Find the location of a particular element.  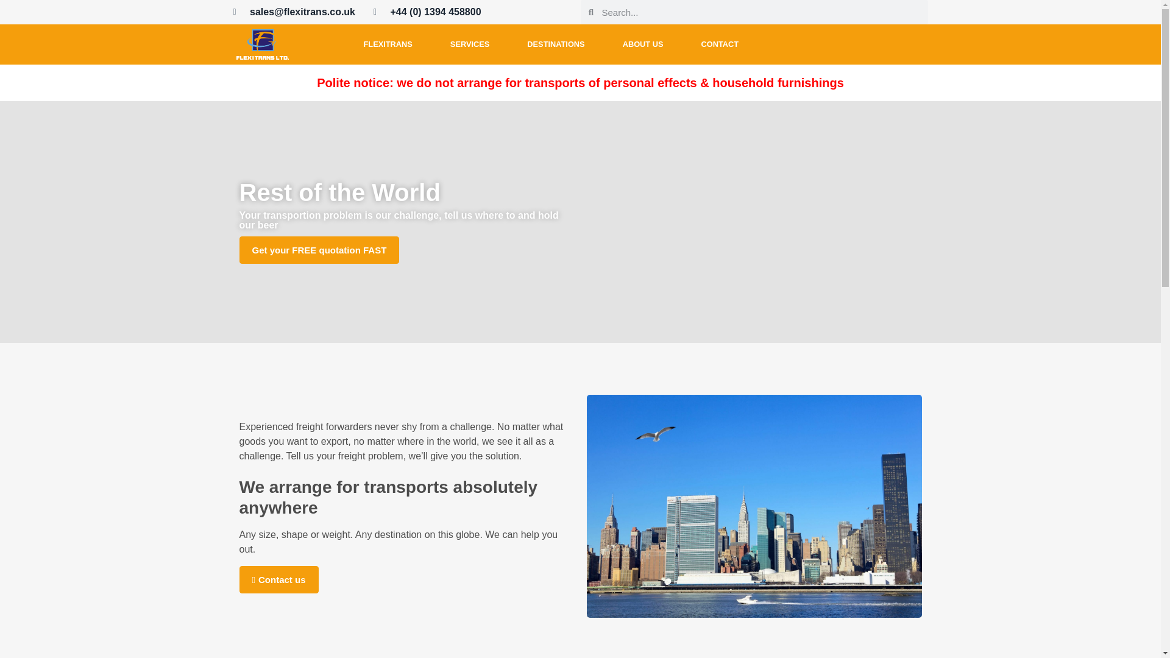

SERVICES is located at coordinates (469, 44).